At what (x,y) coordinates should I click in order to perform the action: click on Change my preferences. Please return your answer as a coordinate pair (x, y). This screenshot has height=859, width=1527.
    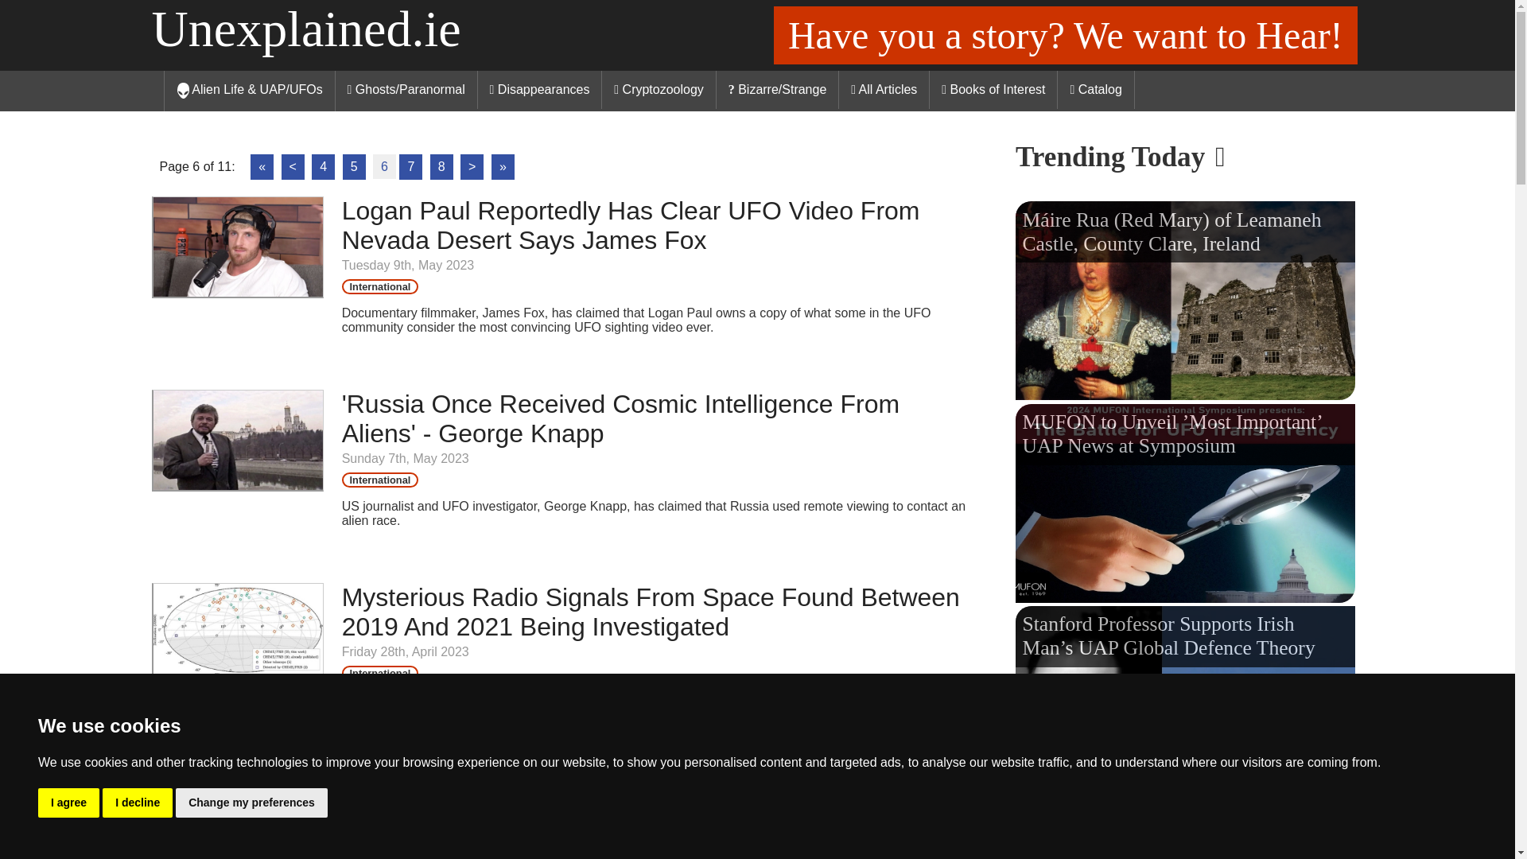
    Looking at the image, I should click on (251, 803).